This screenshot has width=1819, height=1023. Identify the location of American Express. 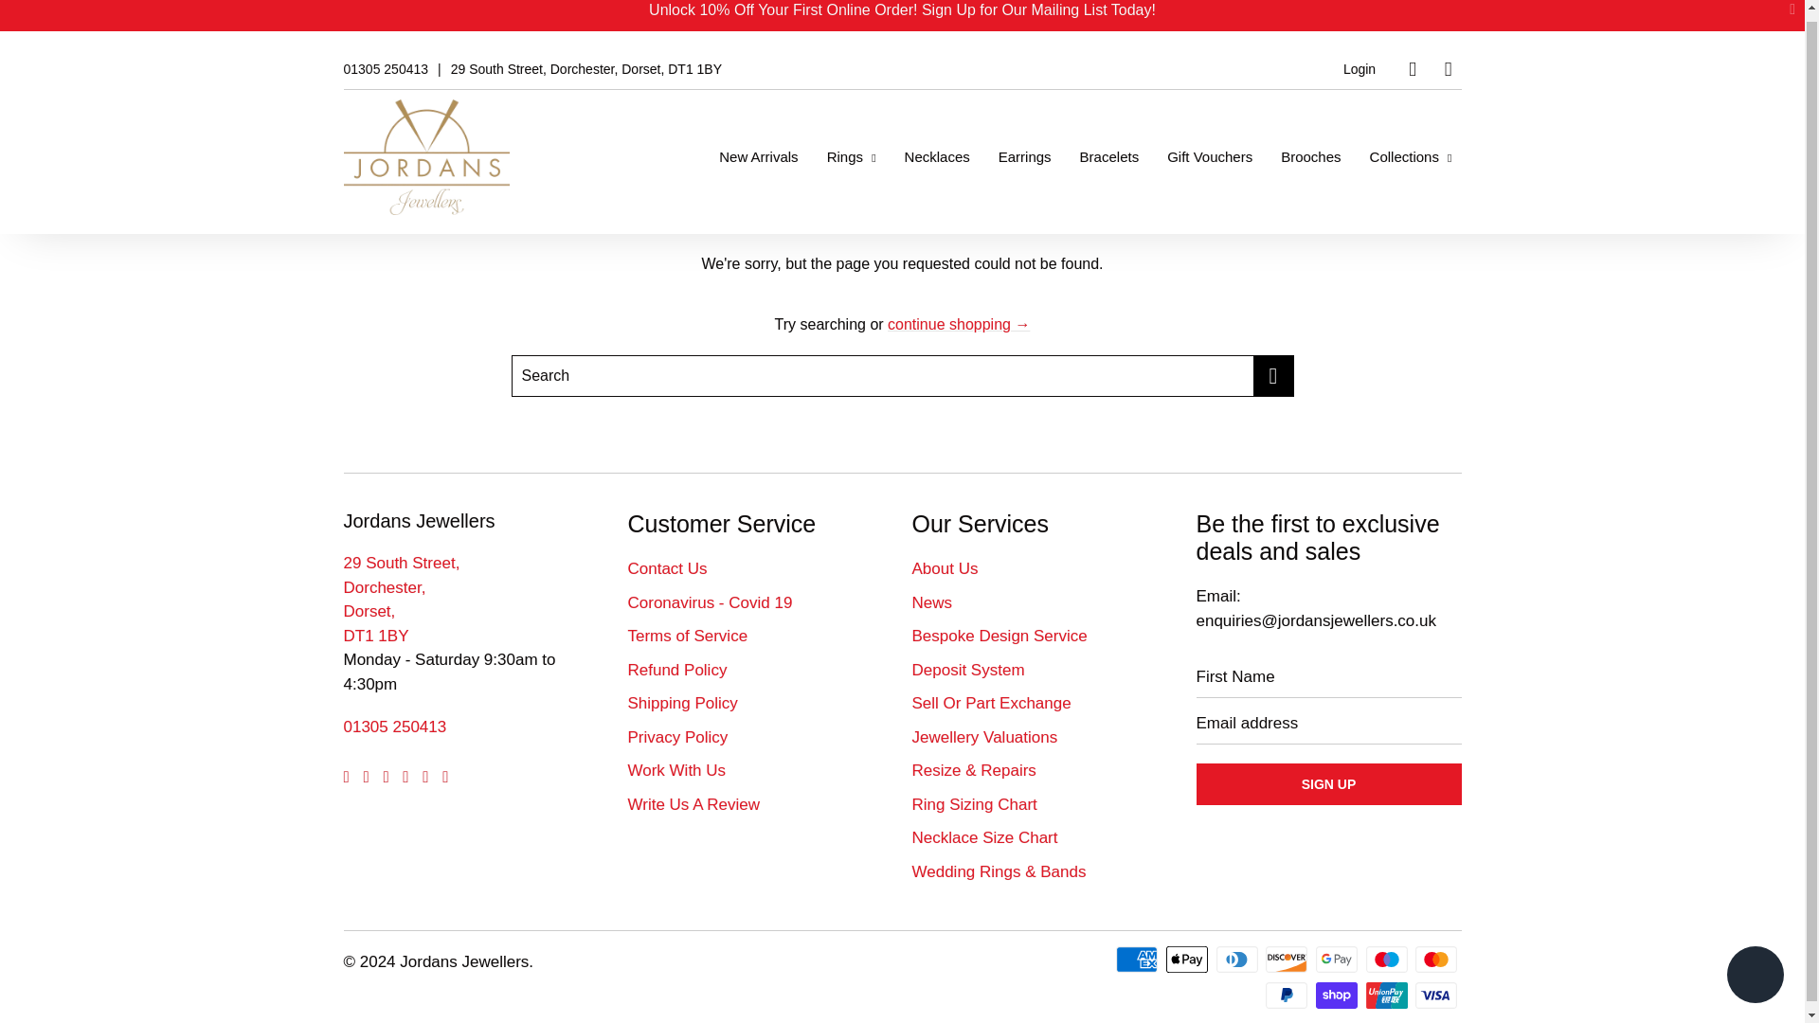
(1139, 959).